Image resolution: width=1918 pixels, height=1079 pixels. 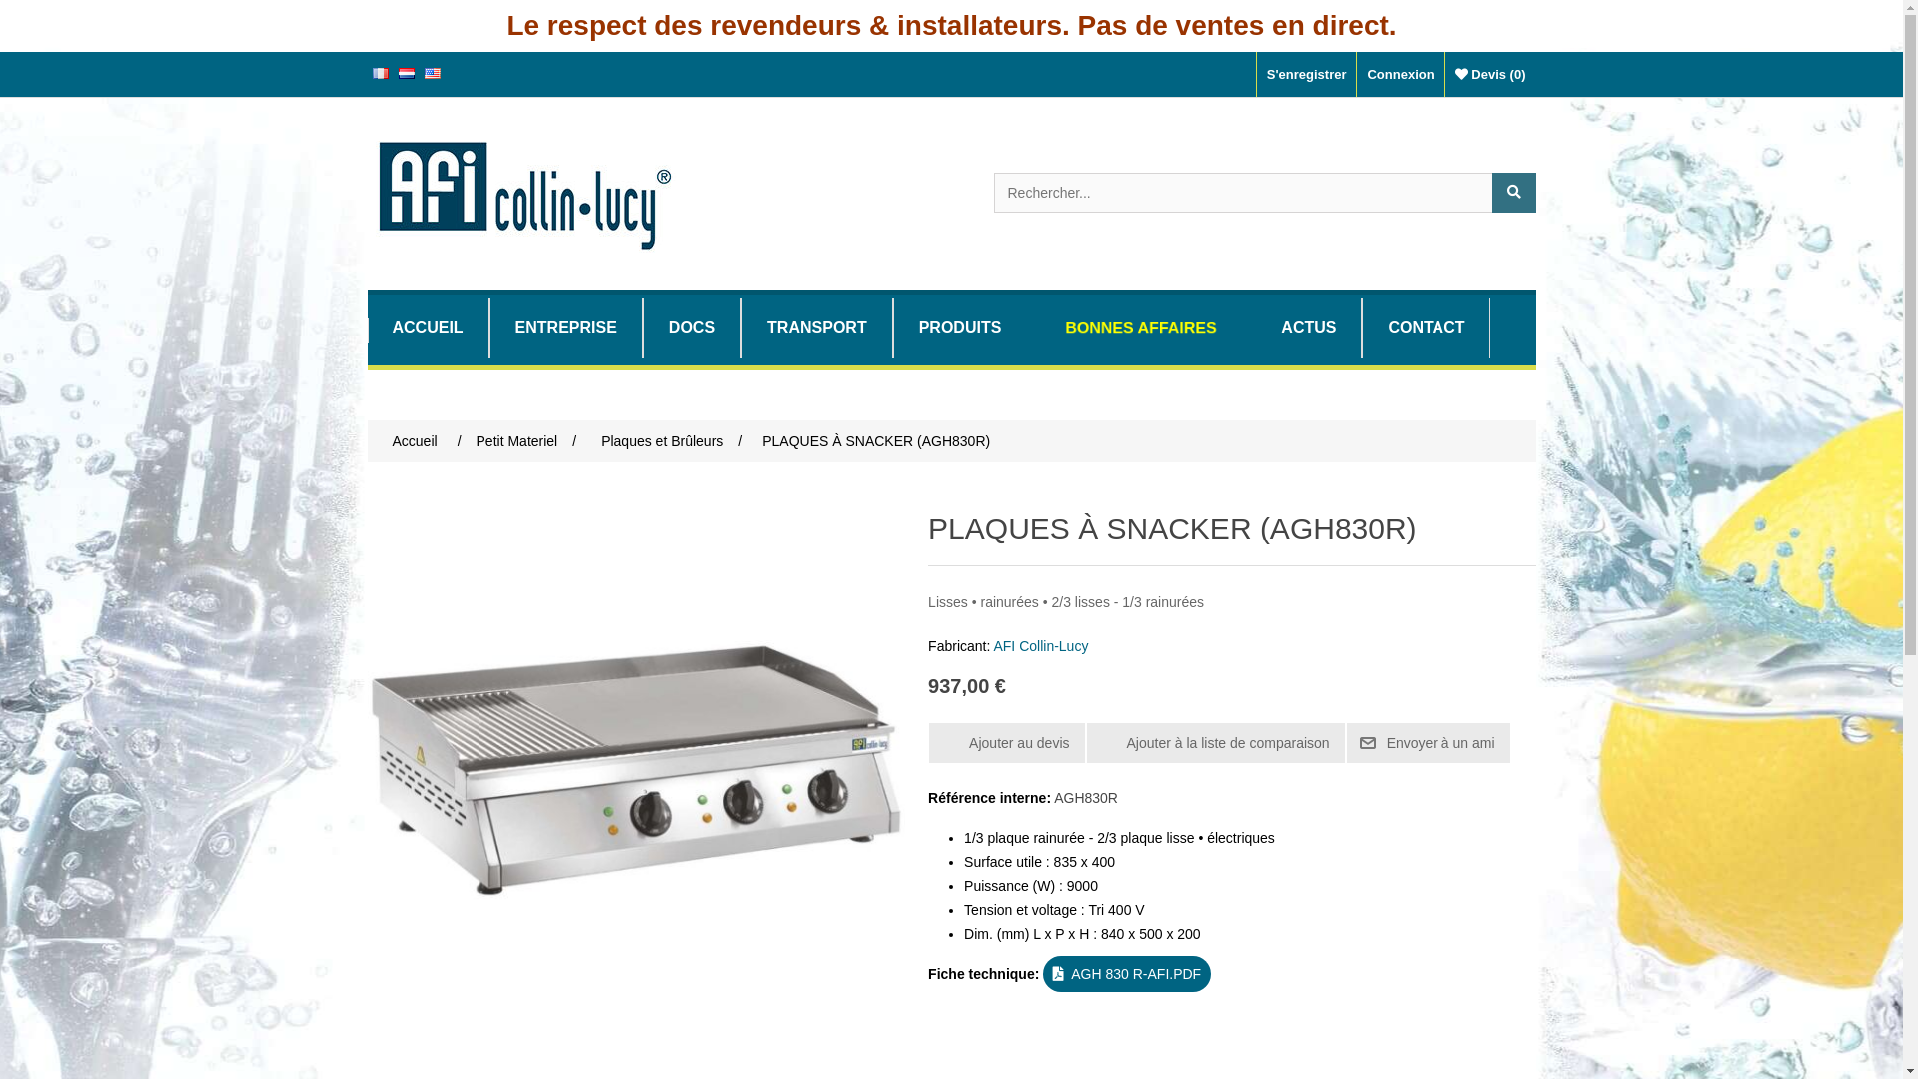 What do you see at coordinates (432, 74) in the screenshot?
I see `English` at bounding box center [432, 74].